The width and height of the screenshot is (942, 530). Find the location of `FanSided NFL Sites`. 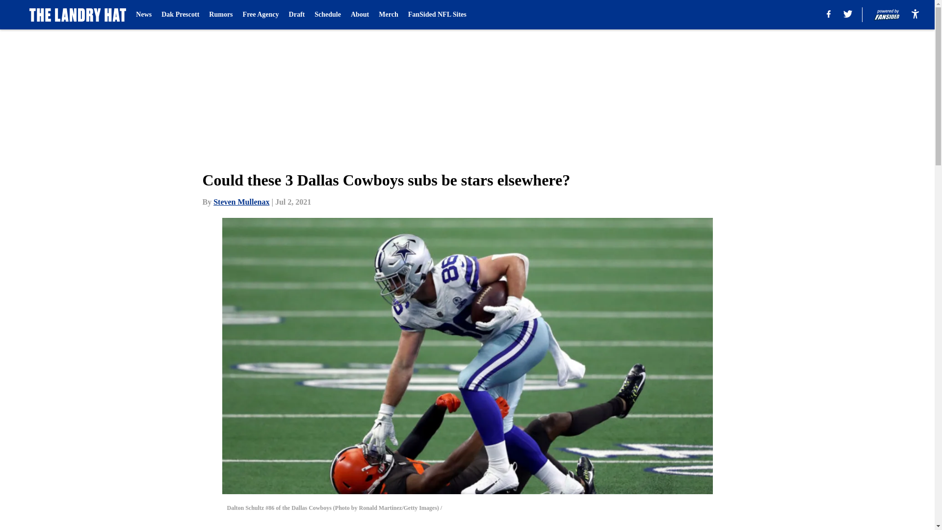

FanSided NFL Sites is located at coordinates (437, 15).